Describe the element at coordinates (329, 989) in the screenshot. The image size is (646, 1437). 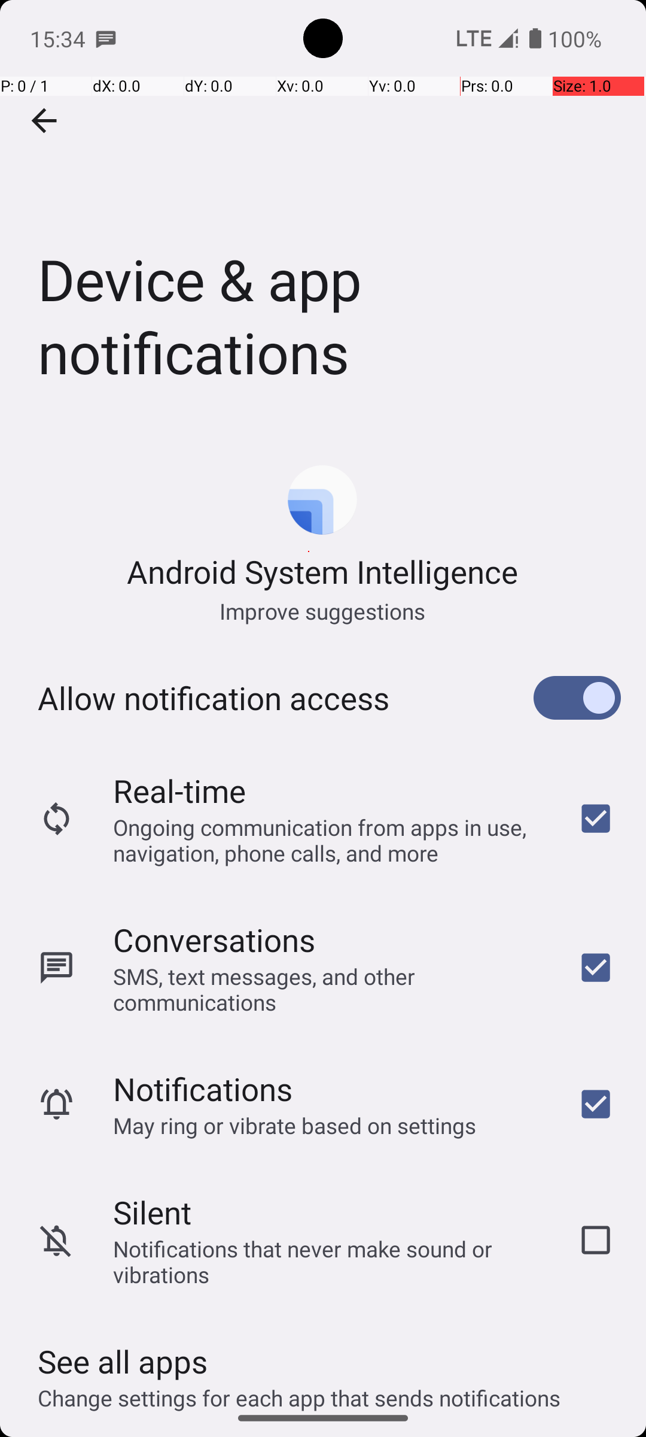
I see `SMS, text messages, and other communications` at that location.